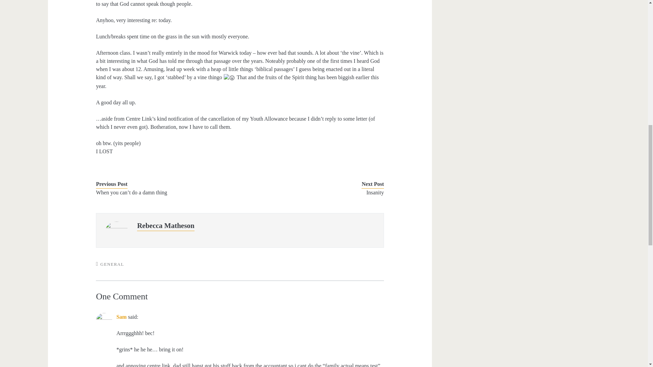 The width and height of the screenshot is (653, 367). Describe the element at coordinates (112, 264) in the screenshot. I see `View all posts in General` at that location.